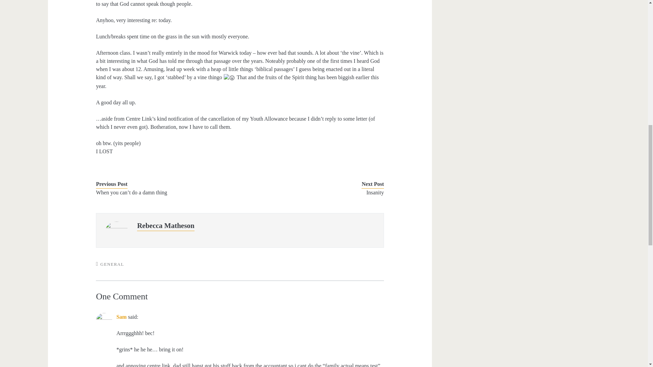 The width and height of the screenshot is (653, 367). Describe the element at coordinates (112, 264) in the screenshot. I see `View all posts in General` at that location.